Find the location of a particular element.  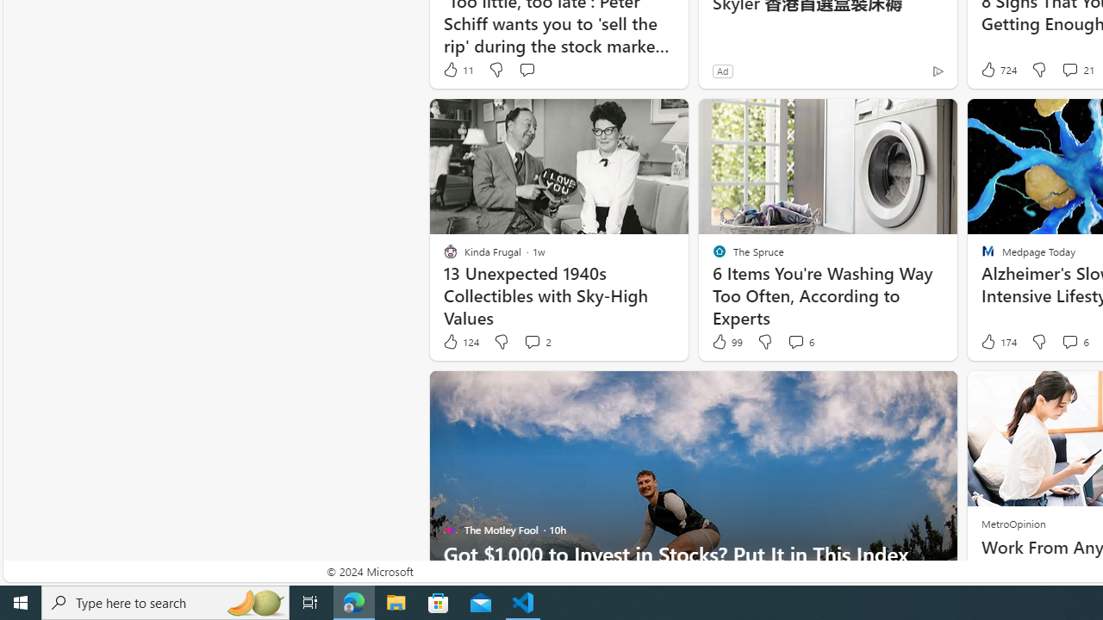

View comments 6 Comment is located at coordinates (1069, 341).